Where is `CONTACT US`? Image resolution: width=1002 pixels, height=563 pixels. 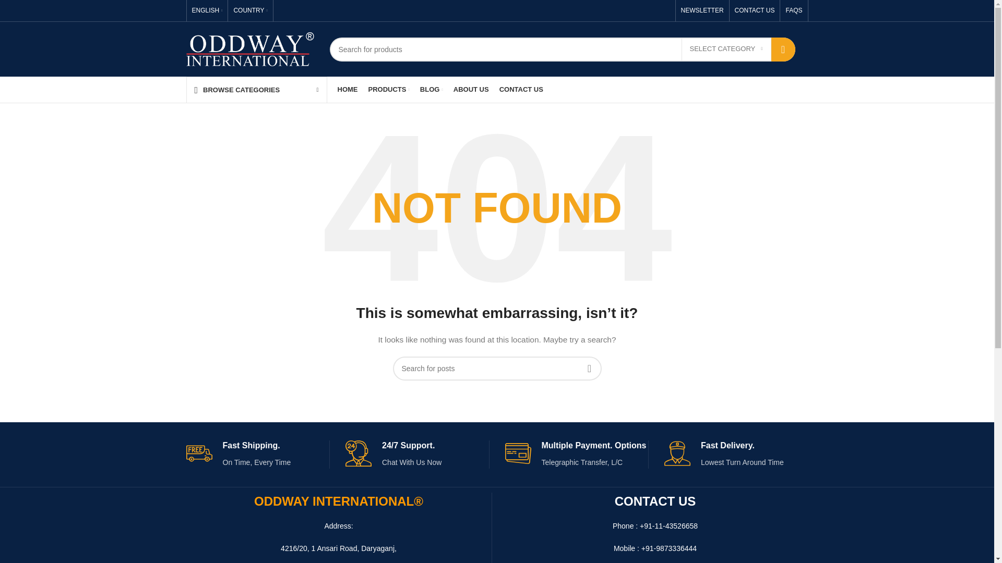
CONTACT US is located at coordinates (755, 10).